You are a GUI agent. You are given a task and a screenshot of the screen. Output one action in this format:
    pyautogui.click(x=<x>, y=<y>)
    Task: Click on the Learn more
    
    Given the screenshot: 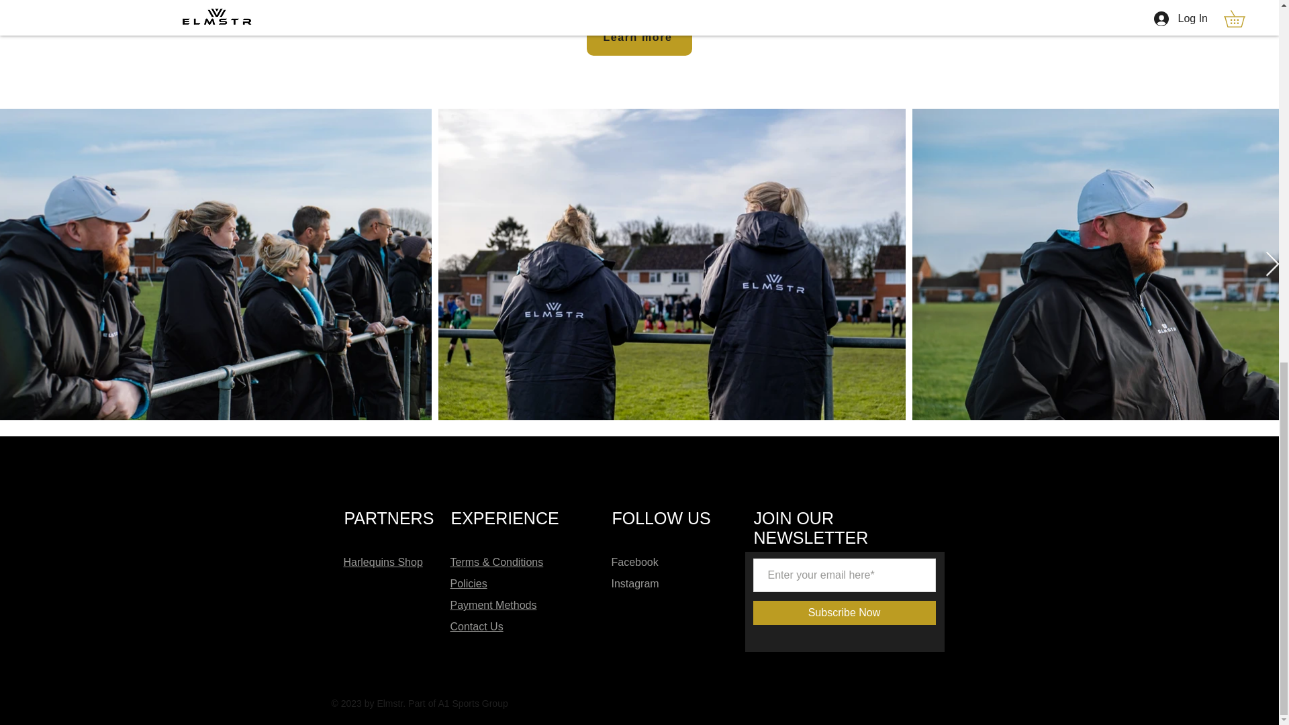 What is the action you would take?
    pyautogui.click(x=639, y=38)
    